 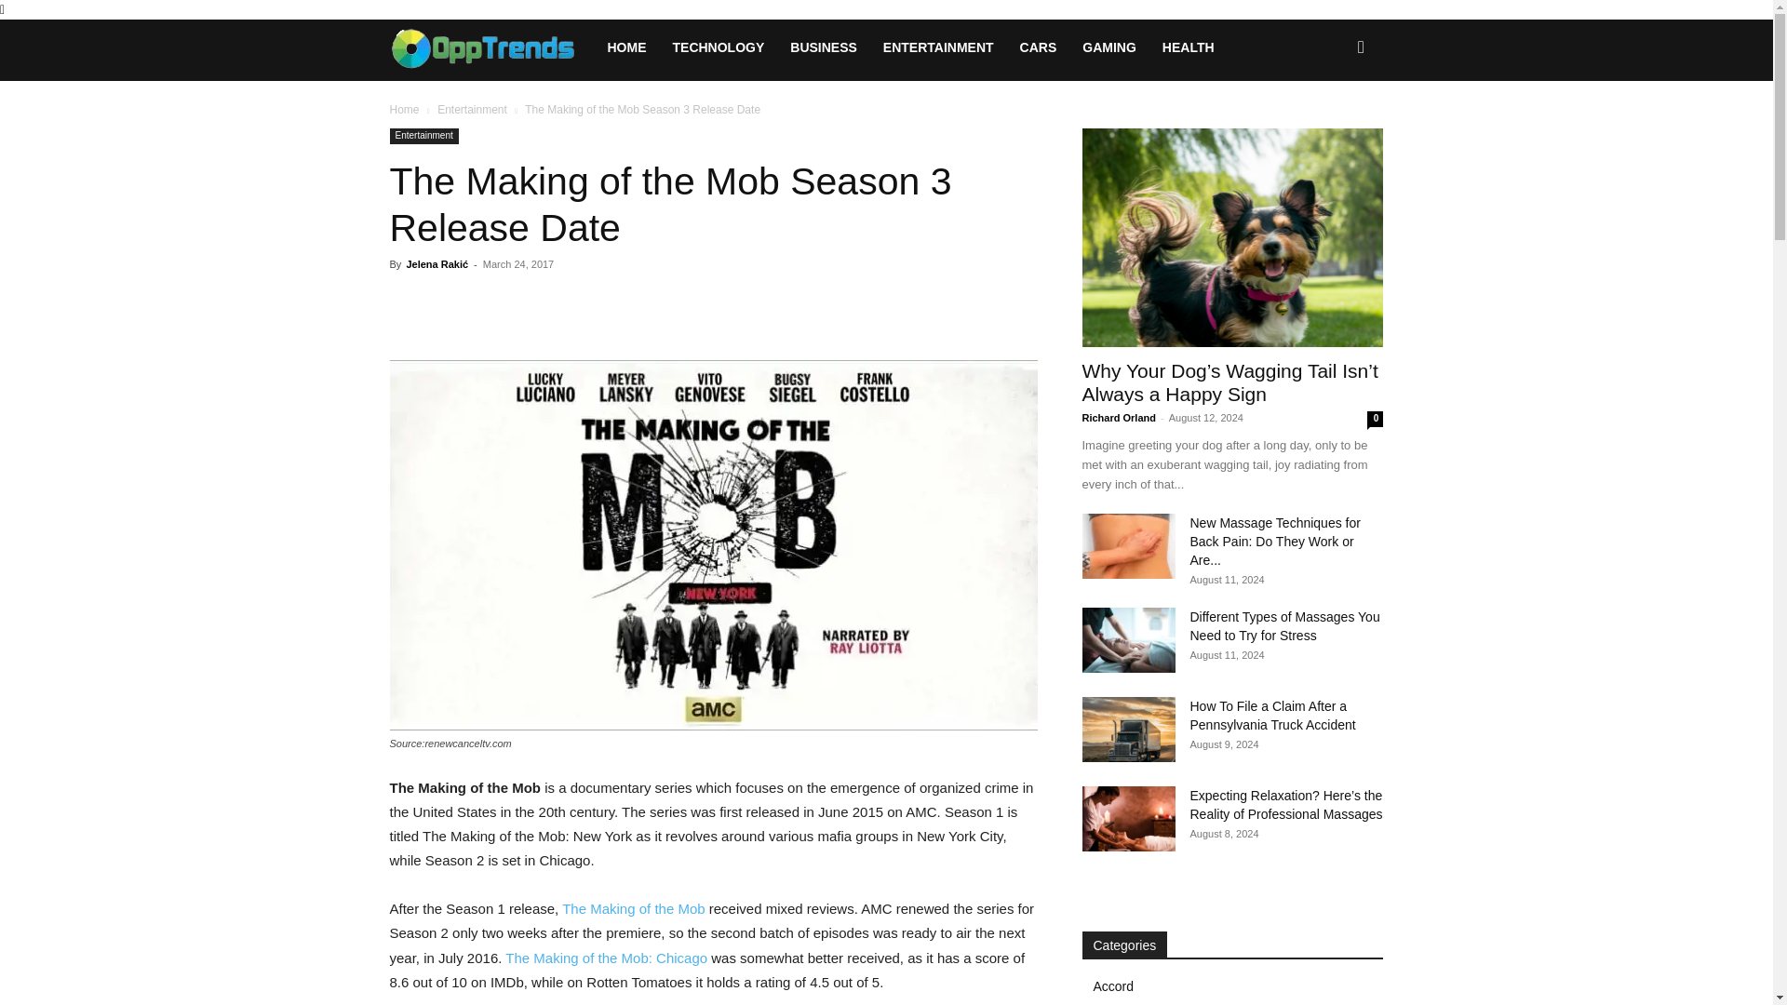 I want to click on Home, so click(x=404, y=110).